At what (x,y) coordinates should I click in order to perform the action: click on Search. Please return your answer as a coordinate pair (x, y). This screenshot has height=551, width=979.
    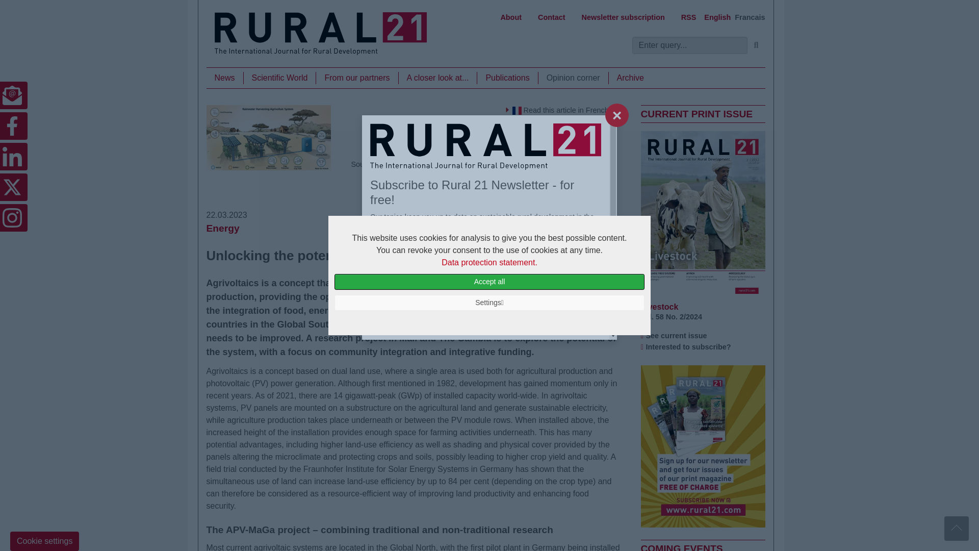
    Looking at the image, I should click on (757, 45).